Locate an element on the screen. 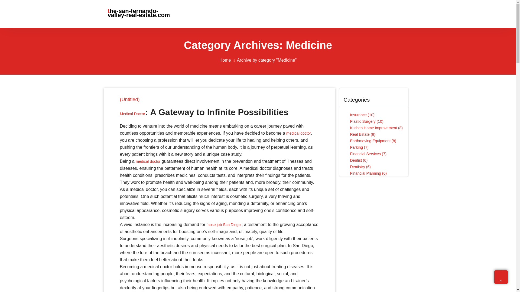  nose job San Diego is located at coordinates (224, 224).